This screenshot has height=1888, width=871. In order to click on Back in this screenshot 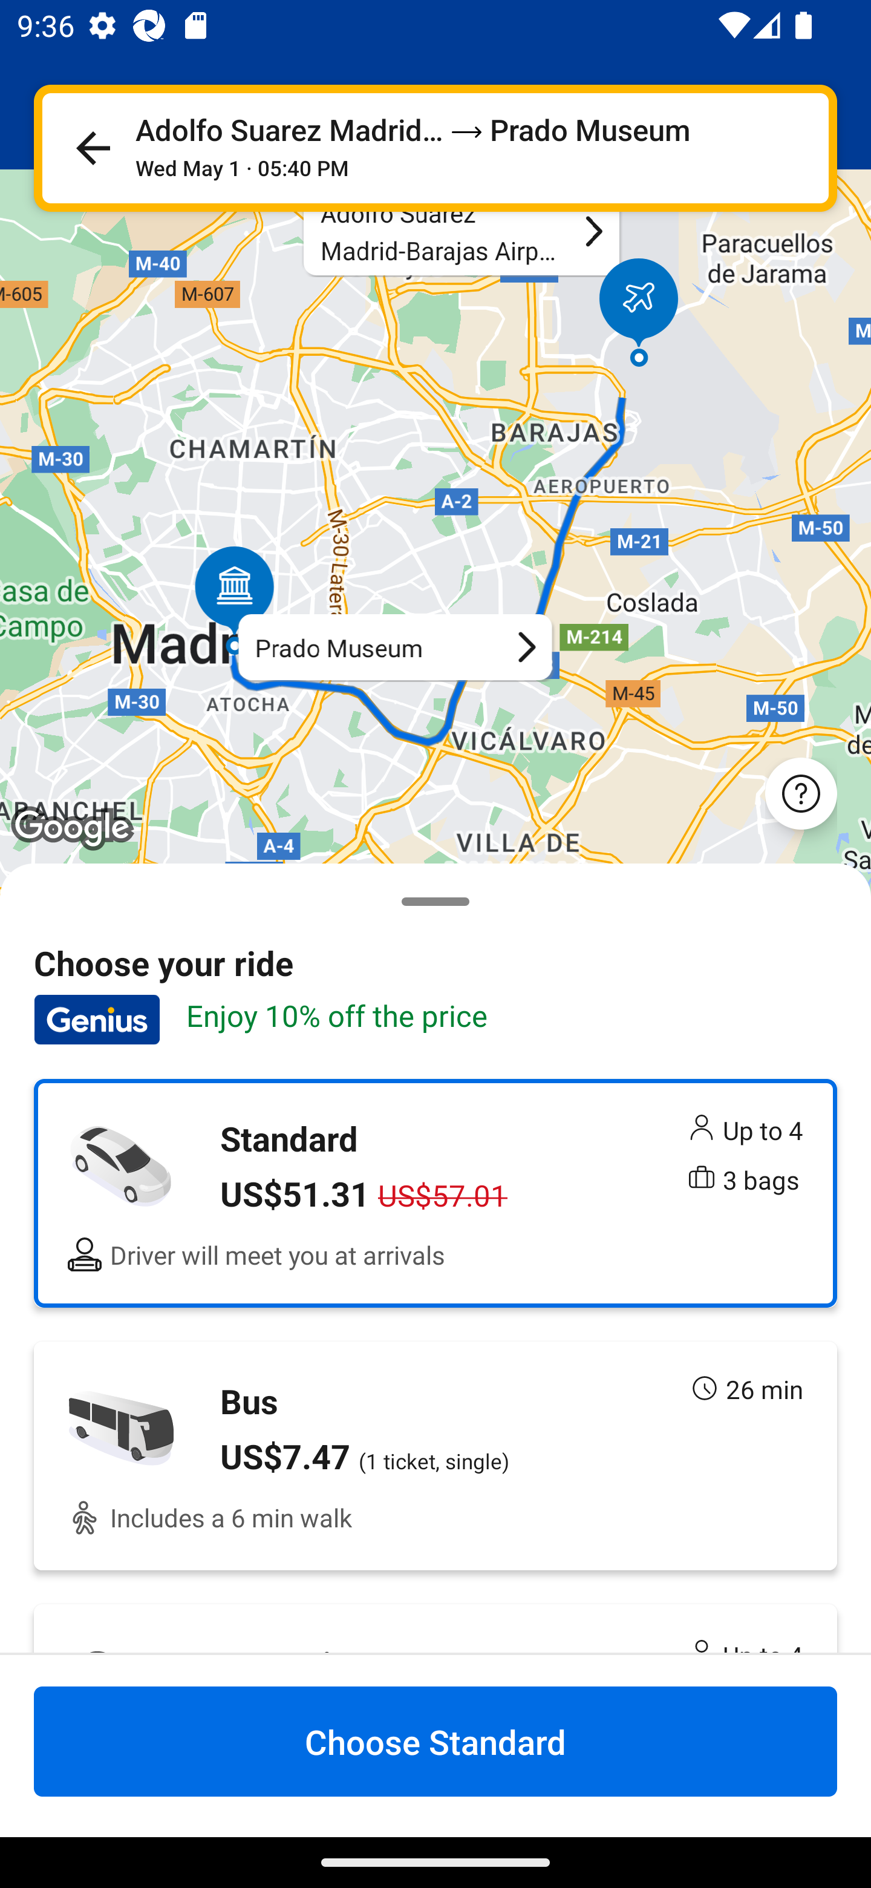, I will do `click(93, 148)`.